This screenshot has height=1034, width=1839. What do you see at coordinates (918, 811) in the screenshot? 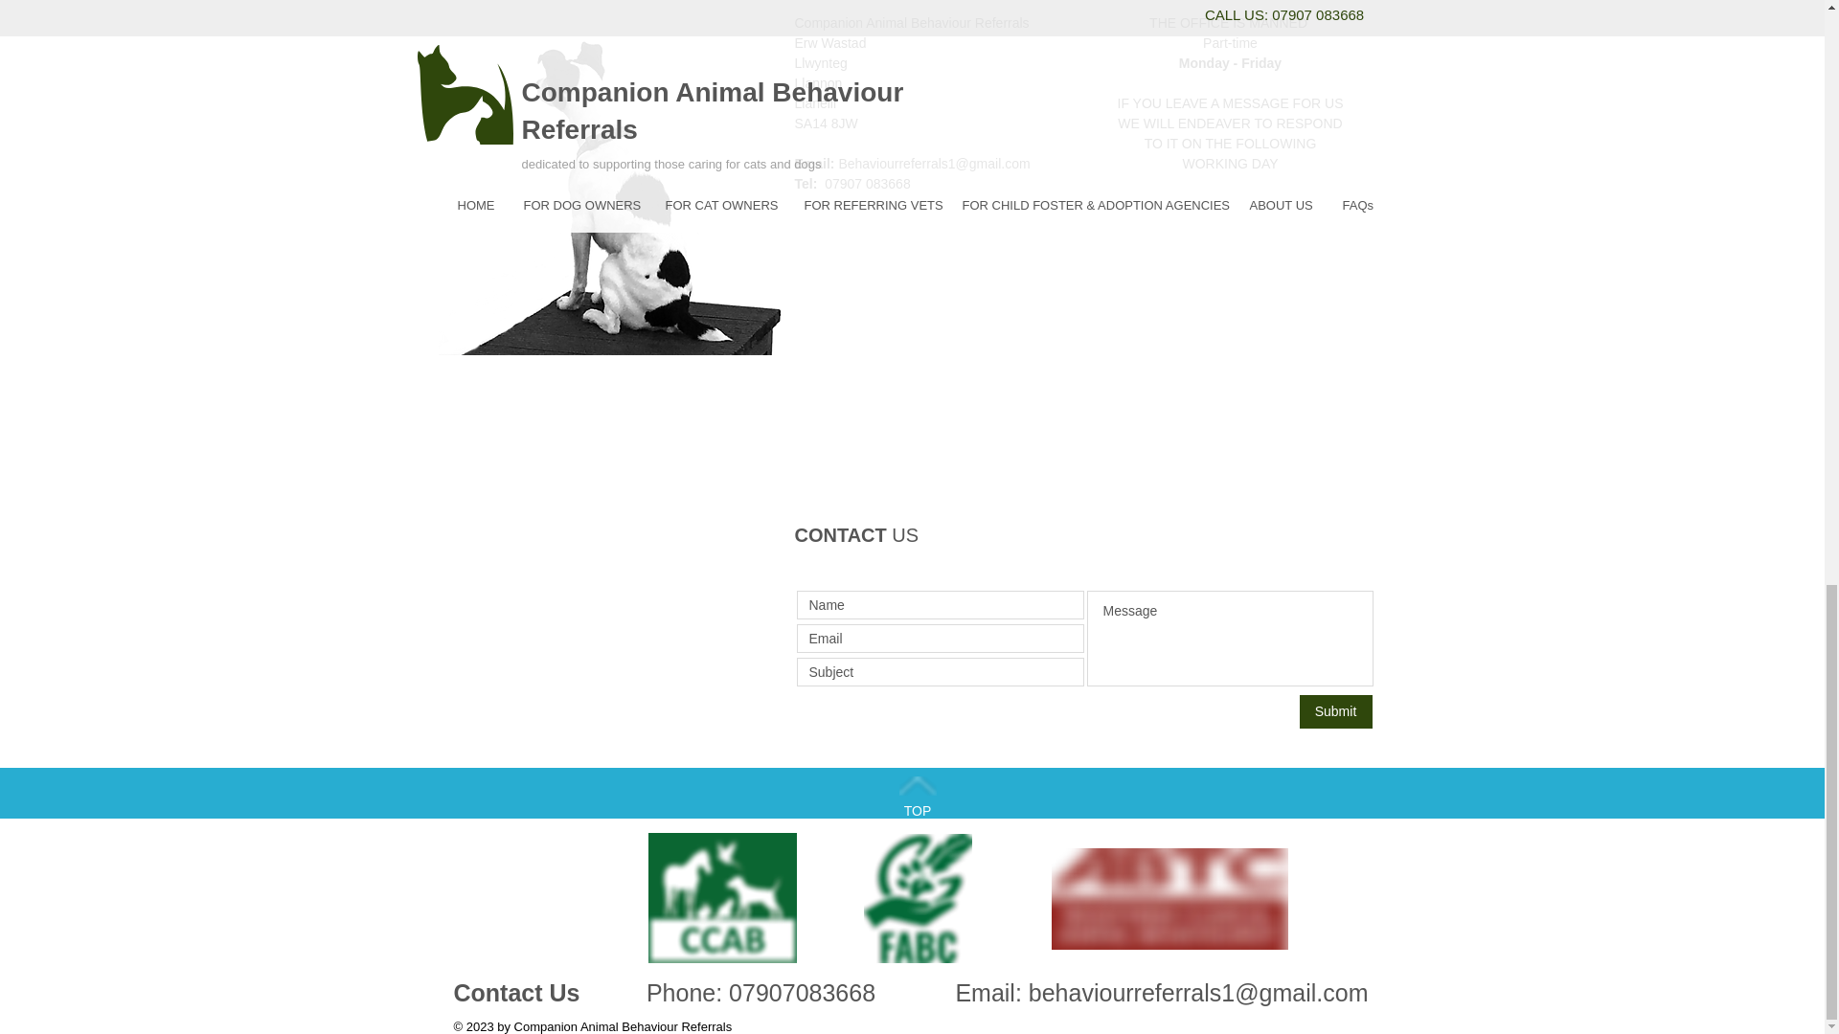
I see `TOP` at bounding box center [918, 811].